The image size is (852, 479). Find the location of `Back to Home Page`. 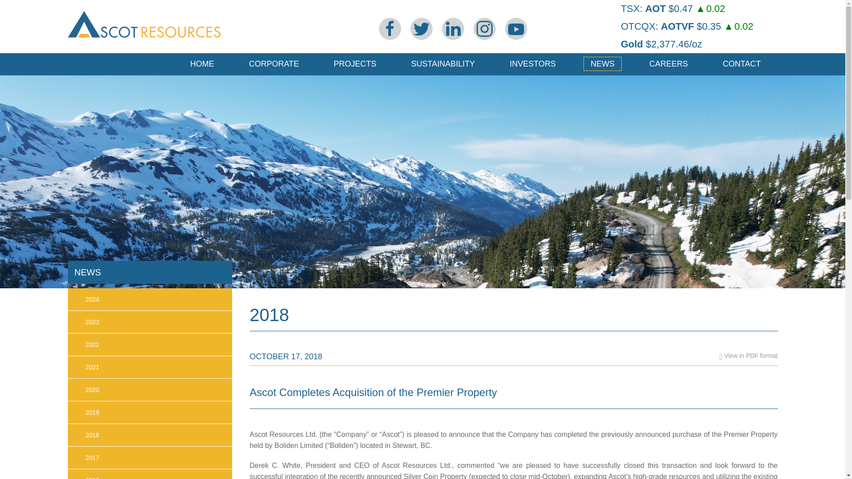

Back to Home Page is located at coordinates (143, 5).